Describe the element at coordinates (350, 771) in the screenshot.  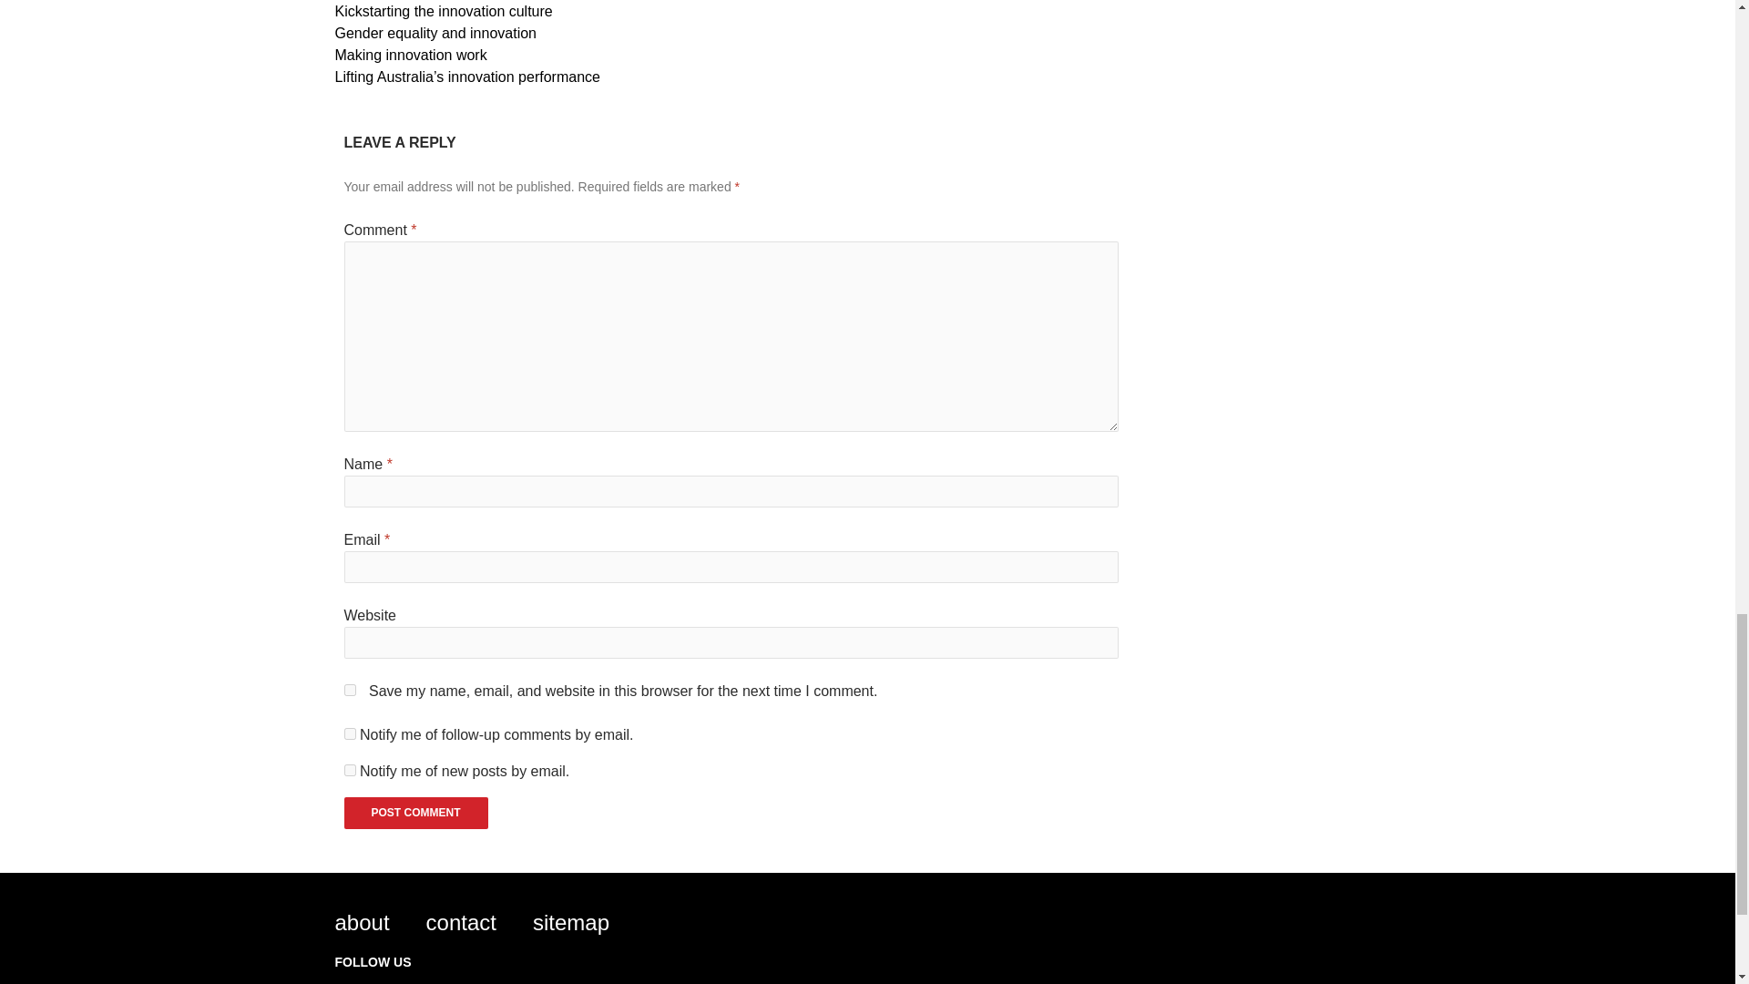
I see `subscribe` at that location.